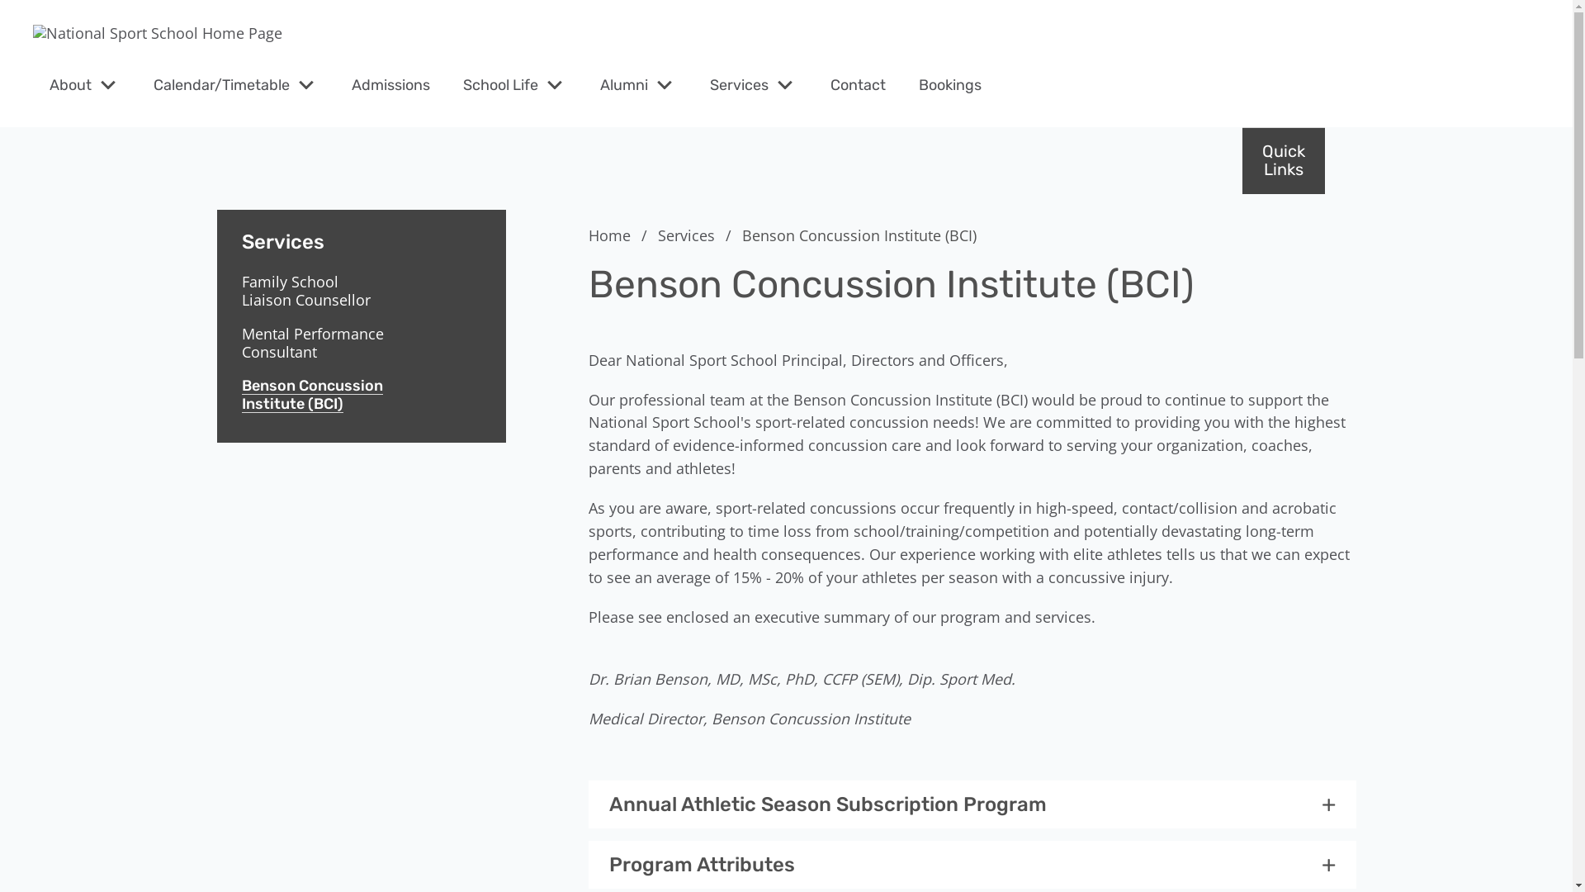  I want to click on School Life, so click(500, 85).